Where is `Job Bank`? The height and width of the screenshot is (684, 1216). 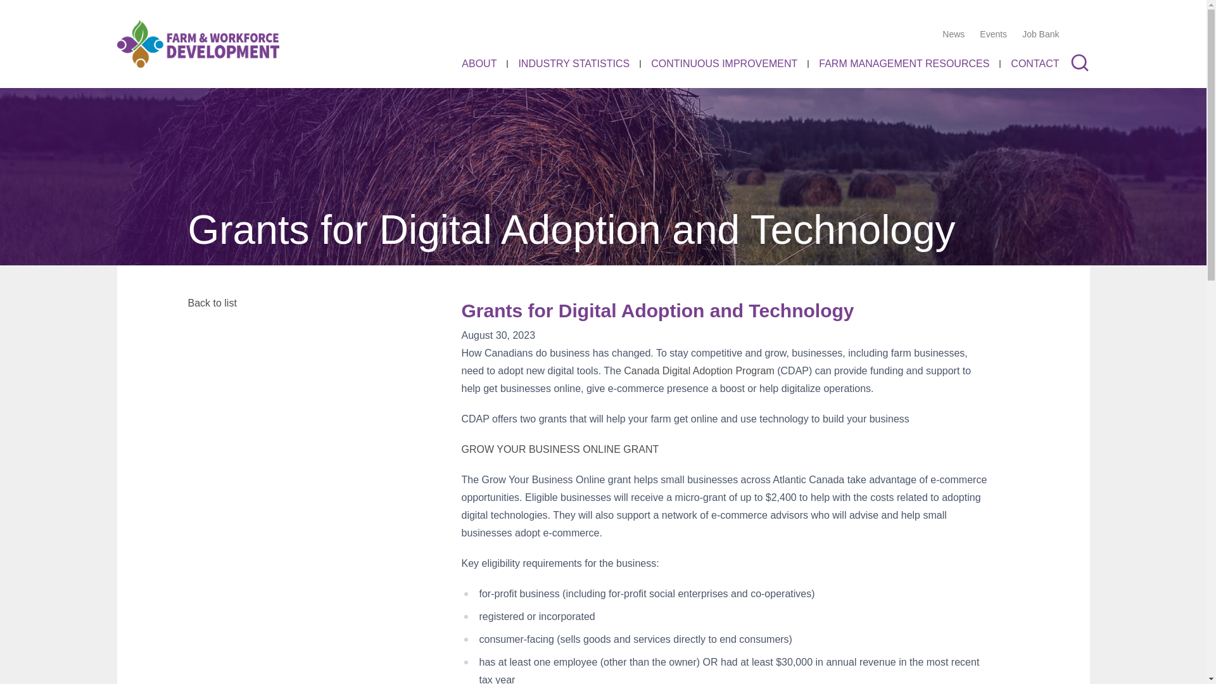
Job Bank is located at coordinates (1041, 34).